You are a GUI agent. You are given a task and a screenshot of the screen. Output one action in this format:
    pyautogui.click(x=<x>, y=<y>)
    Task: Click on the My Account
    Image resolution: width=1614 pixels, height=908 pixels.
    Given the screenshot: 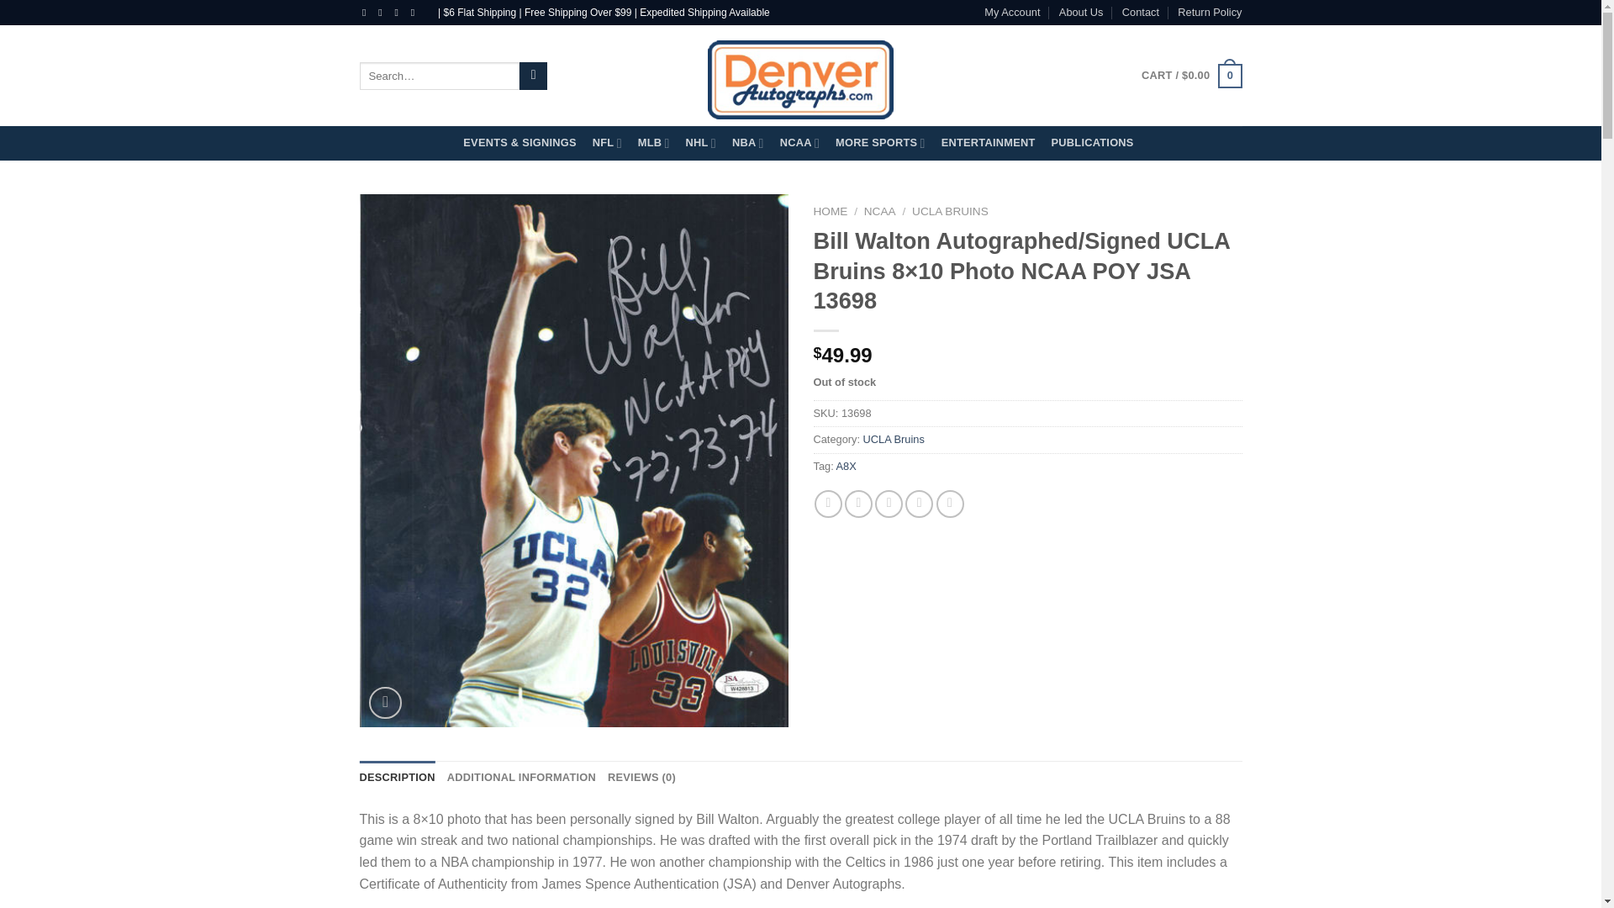 What is the action you would take?
    pyautogui.click(x=1012, y=13)
    